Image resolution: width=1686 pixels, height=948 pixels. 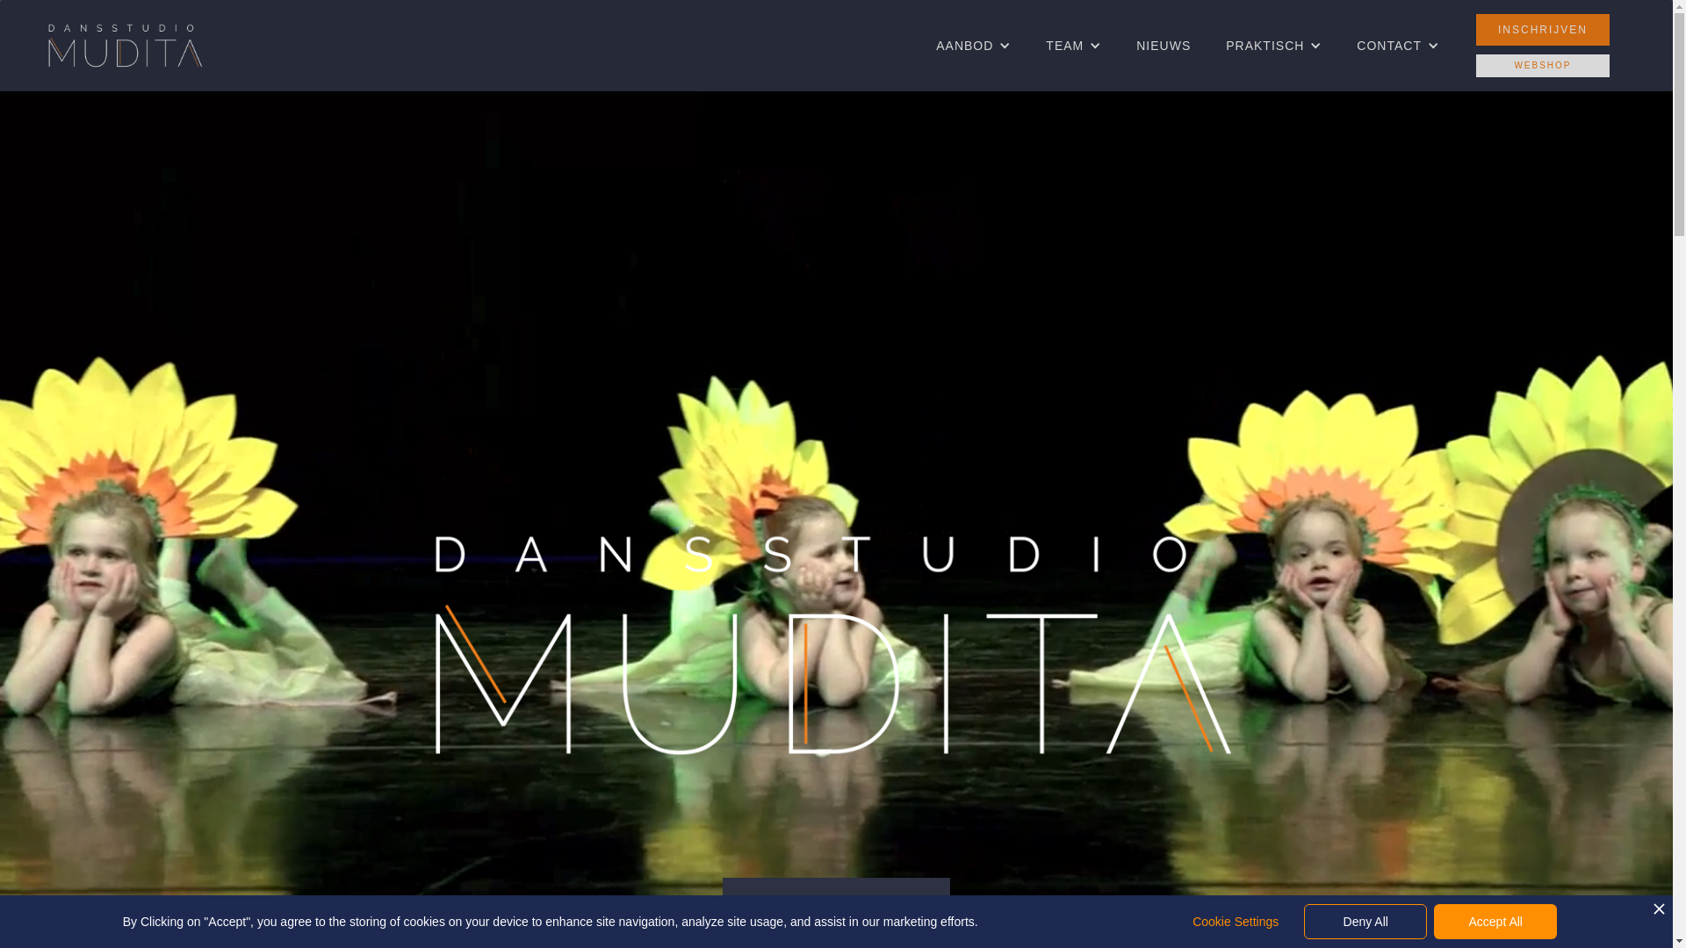 What do you see at coordinates (1543, 66) in the screenshot?
I see `WEBSHOP` at bounding box center [1543, 66].